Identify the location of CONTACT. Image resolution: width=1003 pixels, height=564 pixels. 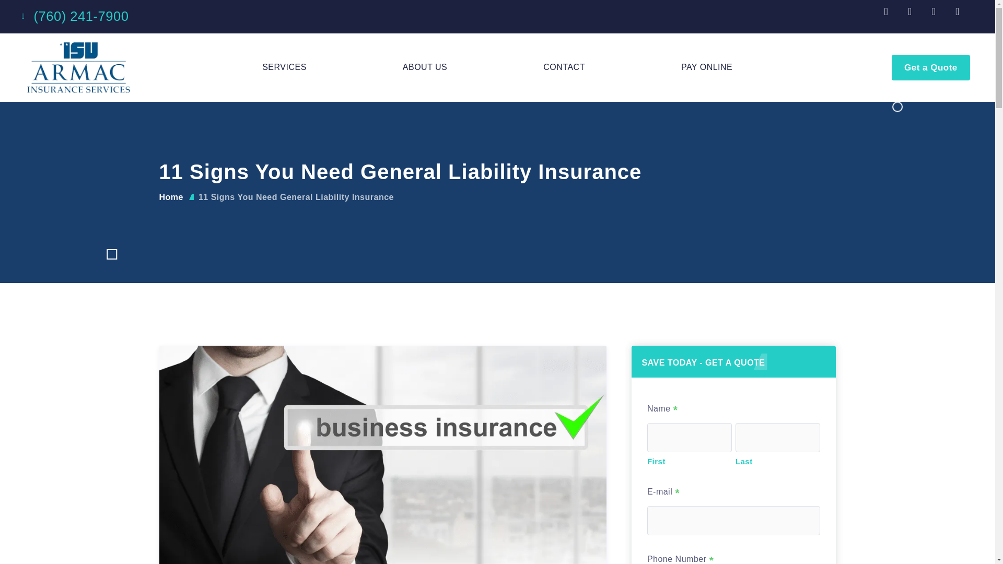
(564, 67).